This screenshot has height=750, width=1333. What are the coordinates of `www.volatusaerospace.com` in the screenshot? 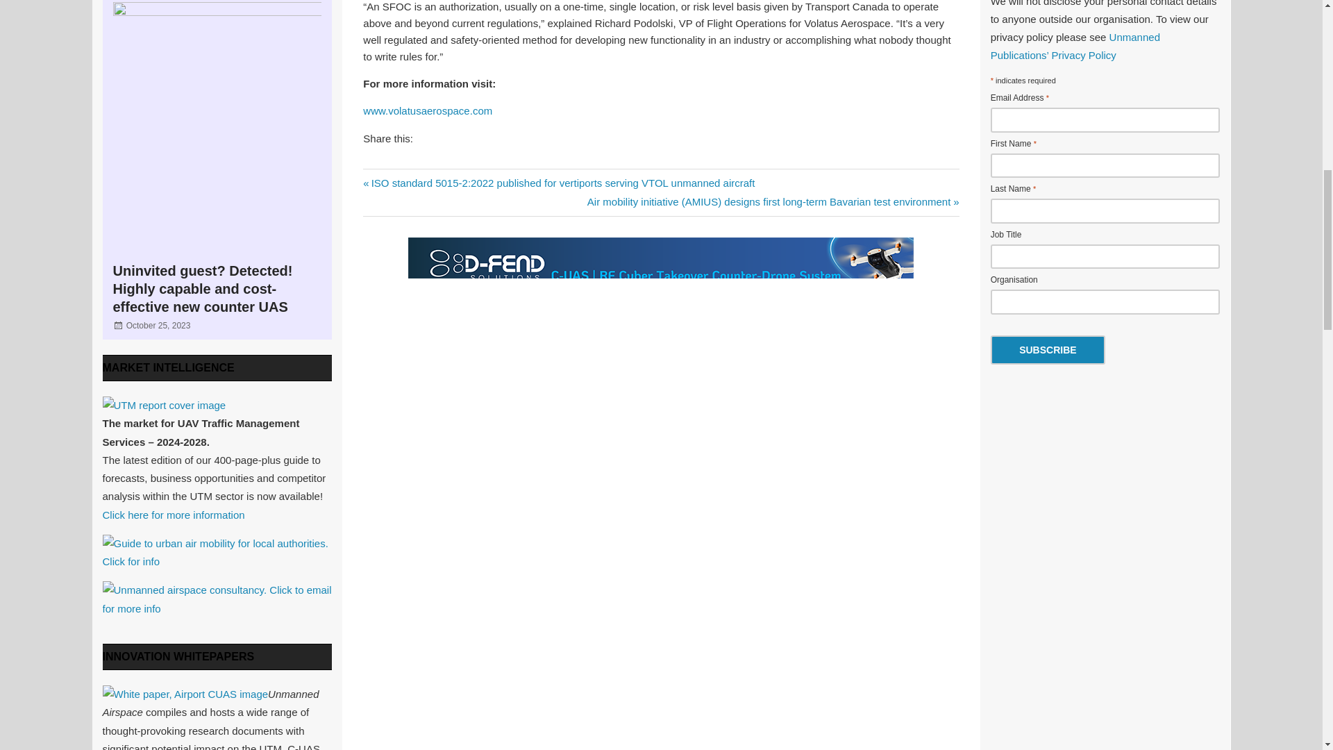 It's located at (427, 111).